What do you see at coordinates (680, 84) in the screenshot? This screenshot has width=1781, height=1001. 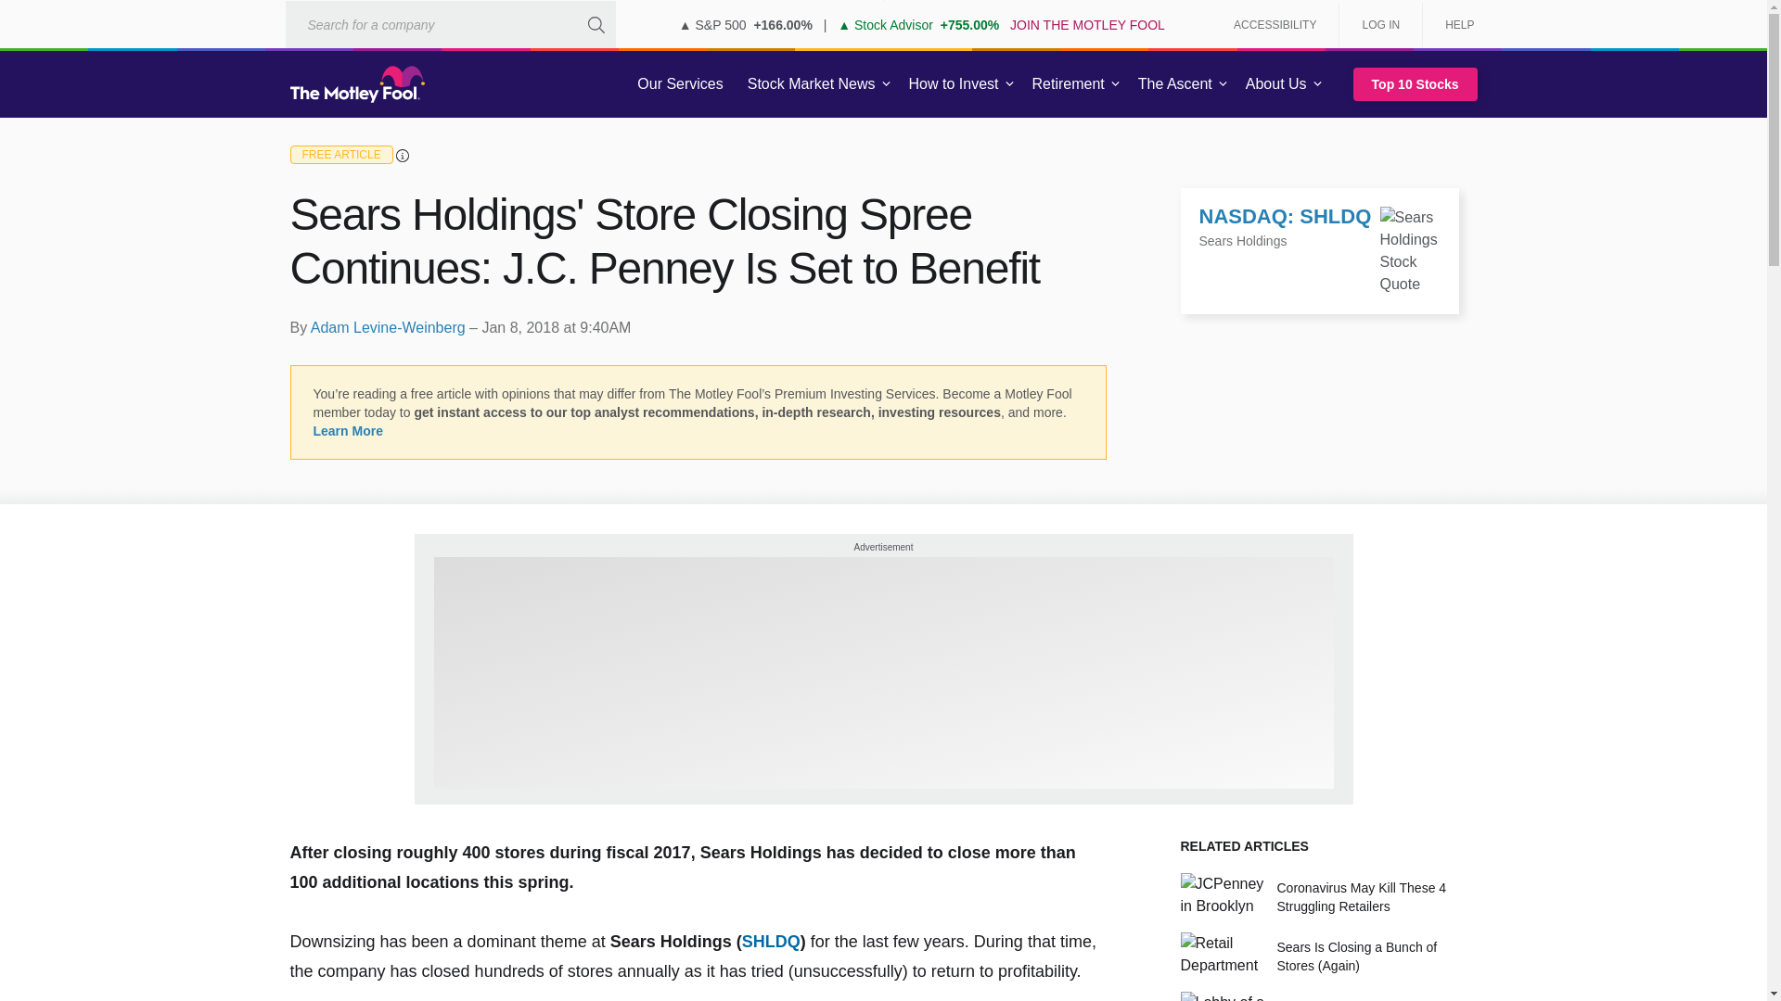 I see `Our Services` at bounding box center [680, 84].